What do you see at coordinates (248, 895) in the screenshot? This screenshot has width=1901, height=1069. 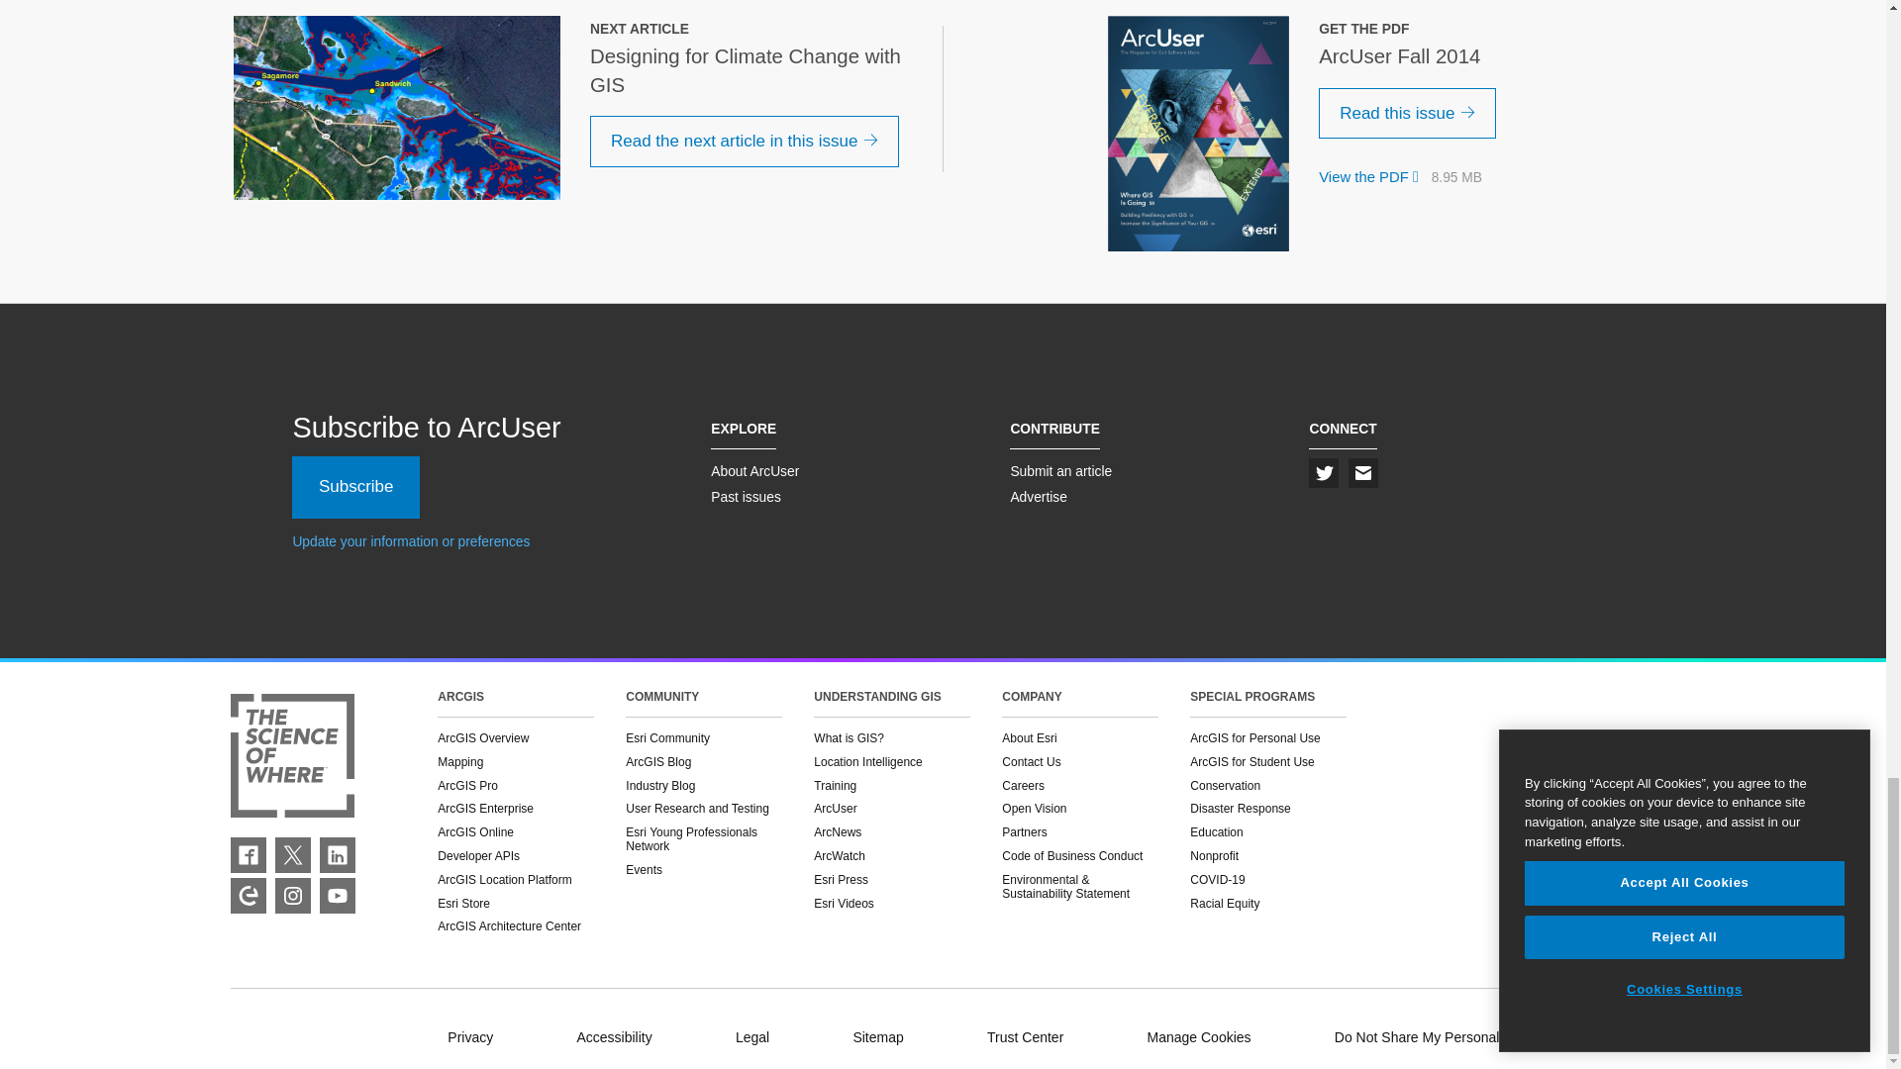 I see `Esri CommunityEsri Community` at bounding box center [248, 895].